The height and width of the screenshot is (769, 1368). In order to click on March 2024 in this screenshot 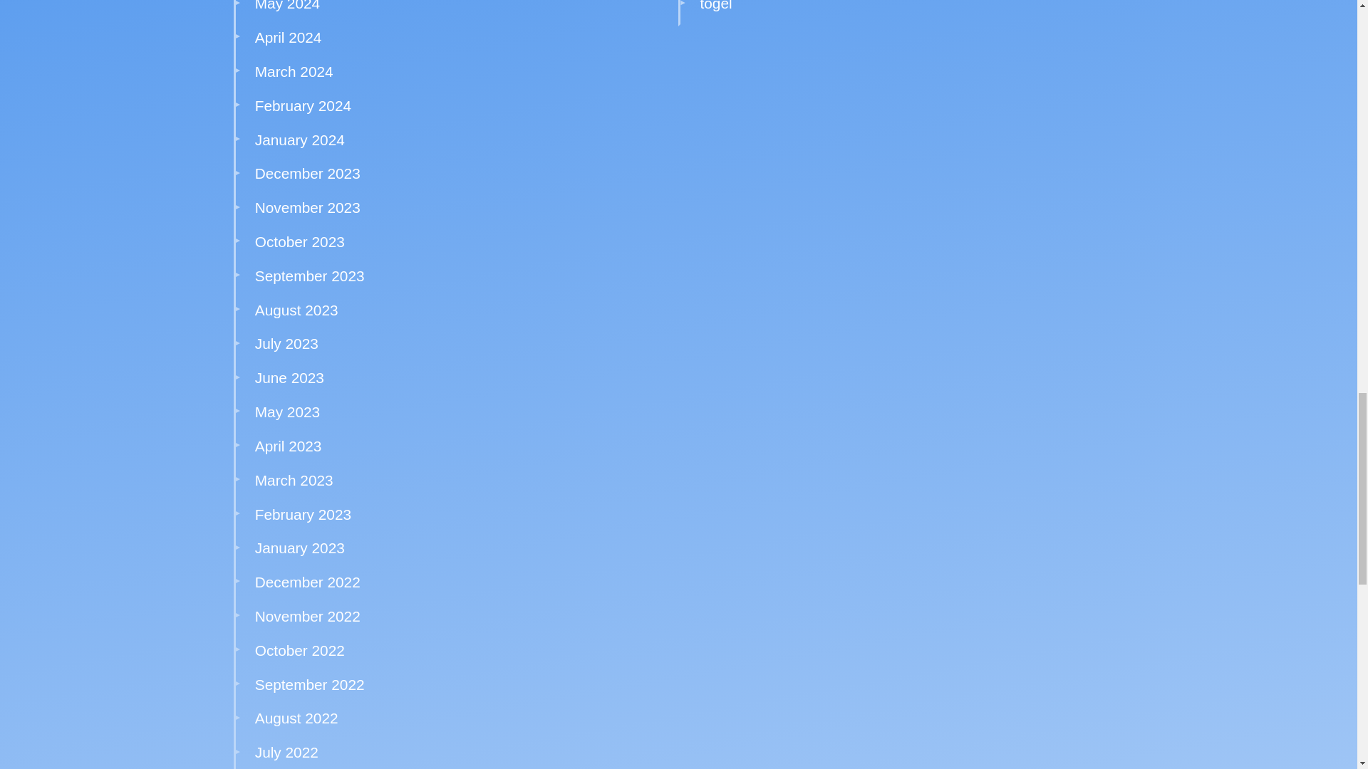, I will do `click(294, 71)`.